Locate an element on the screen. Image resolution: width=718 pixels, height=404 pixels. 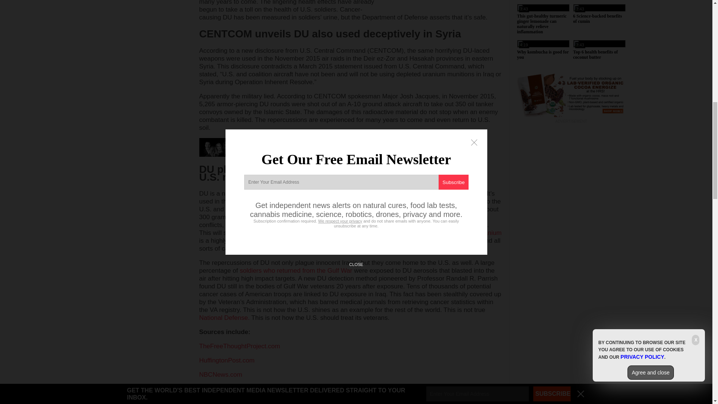
Enriched uranium is located at coordinates (476, 233).